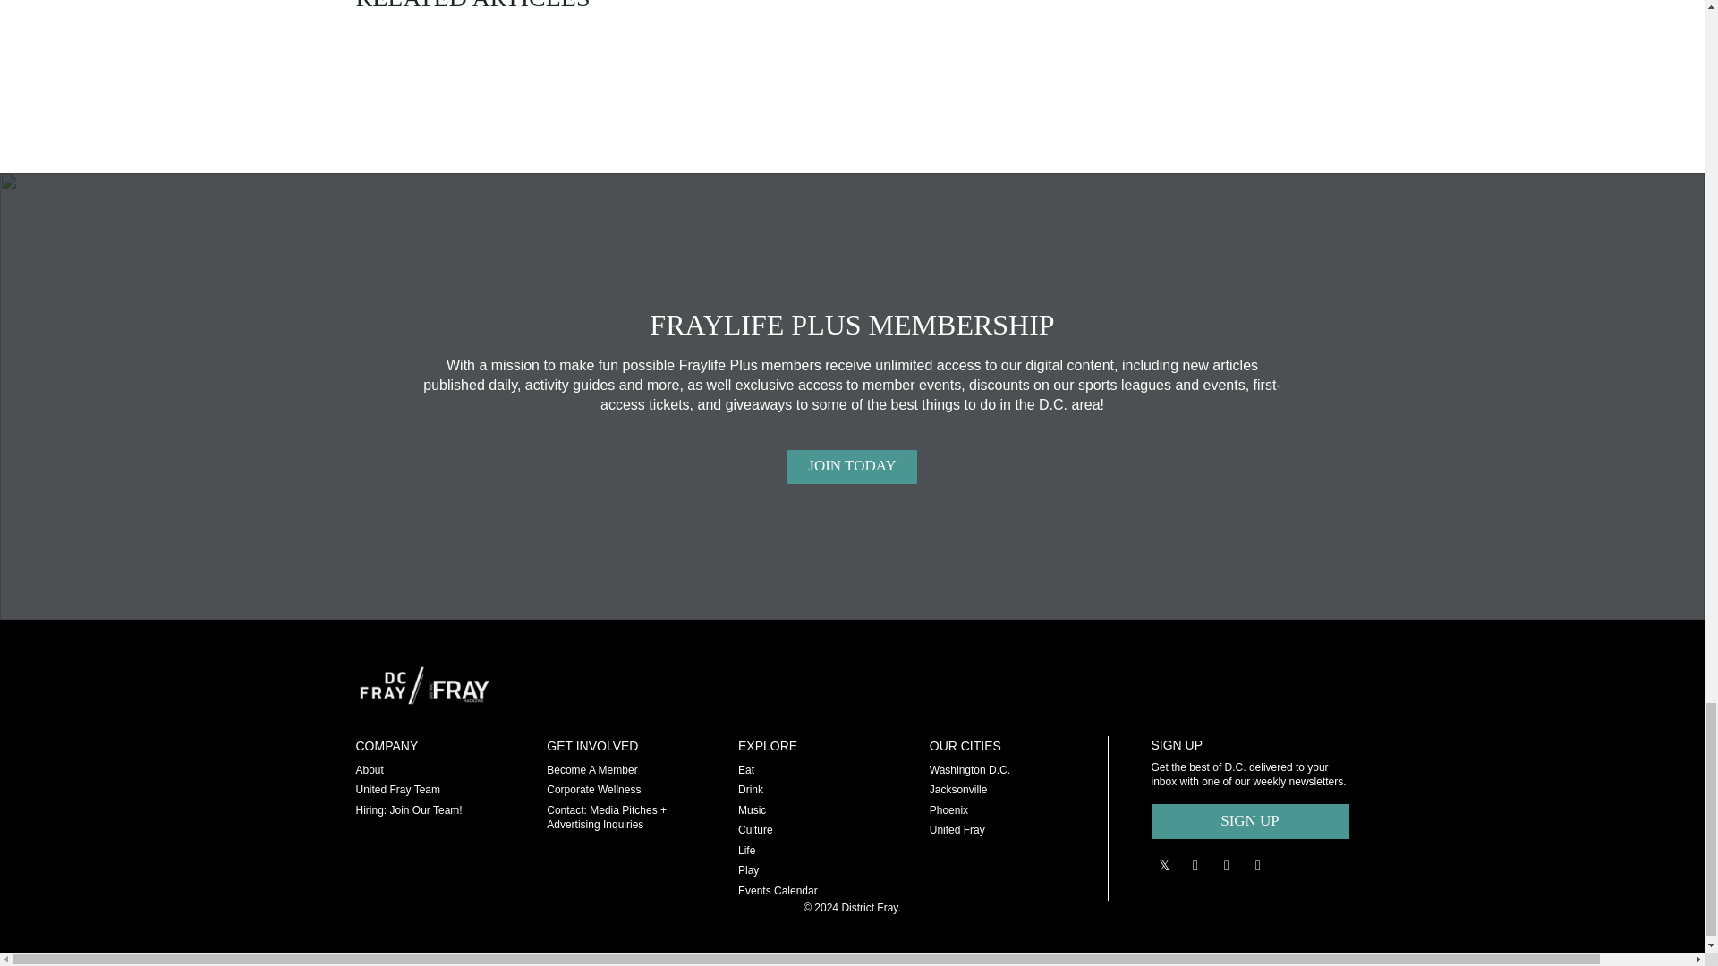 The image size is (1718, 966). I want to click on Google Plus Share, so click(1195, 866).